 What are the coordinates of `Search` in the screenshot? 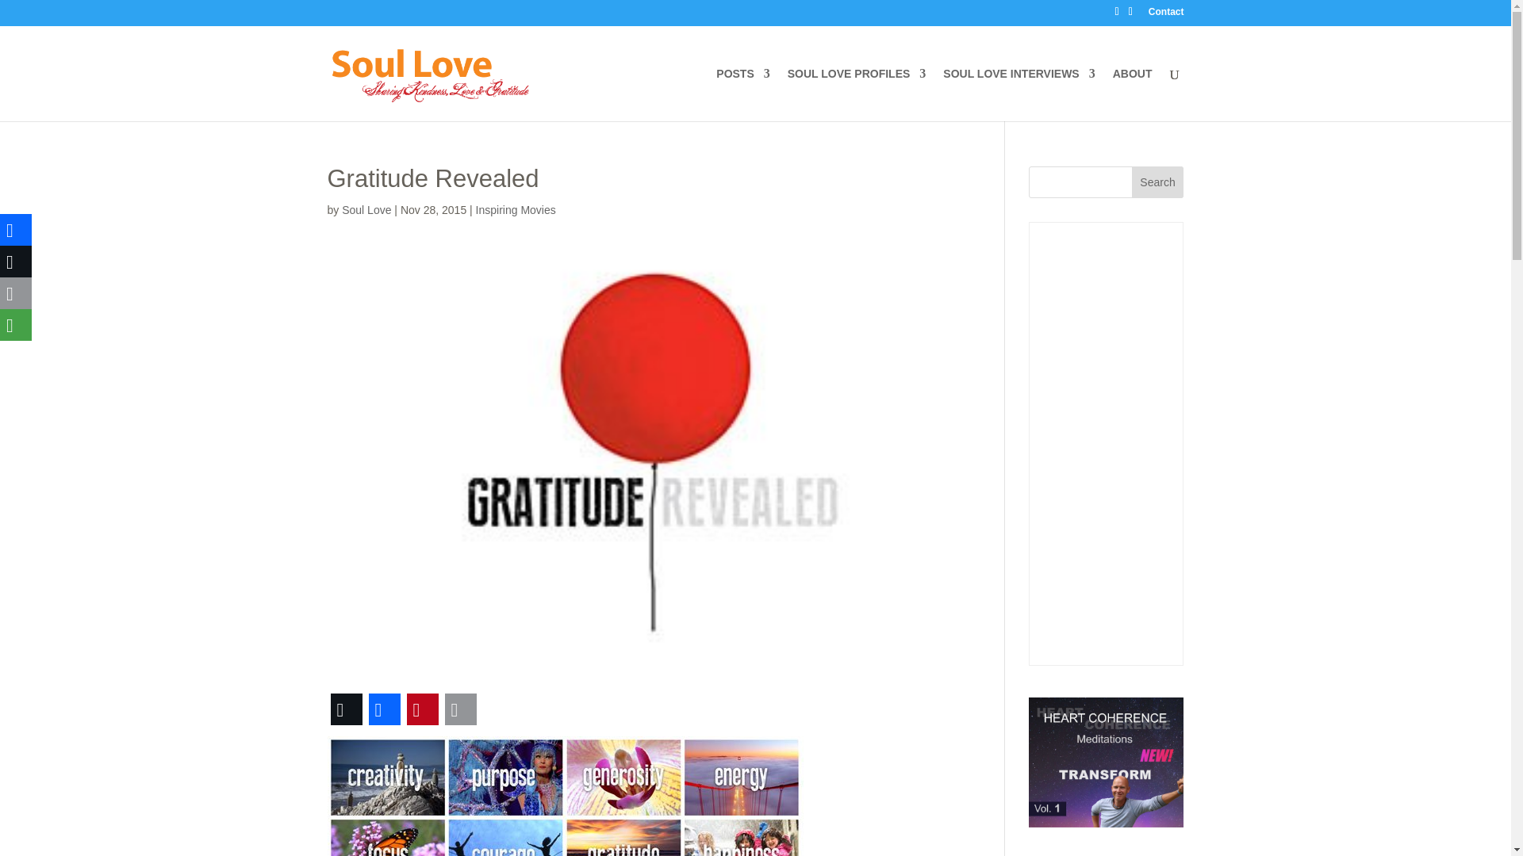 It's located at (1158, 182).